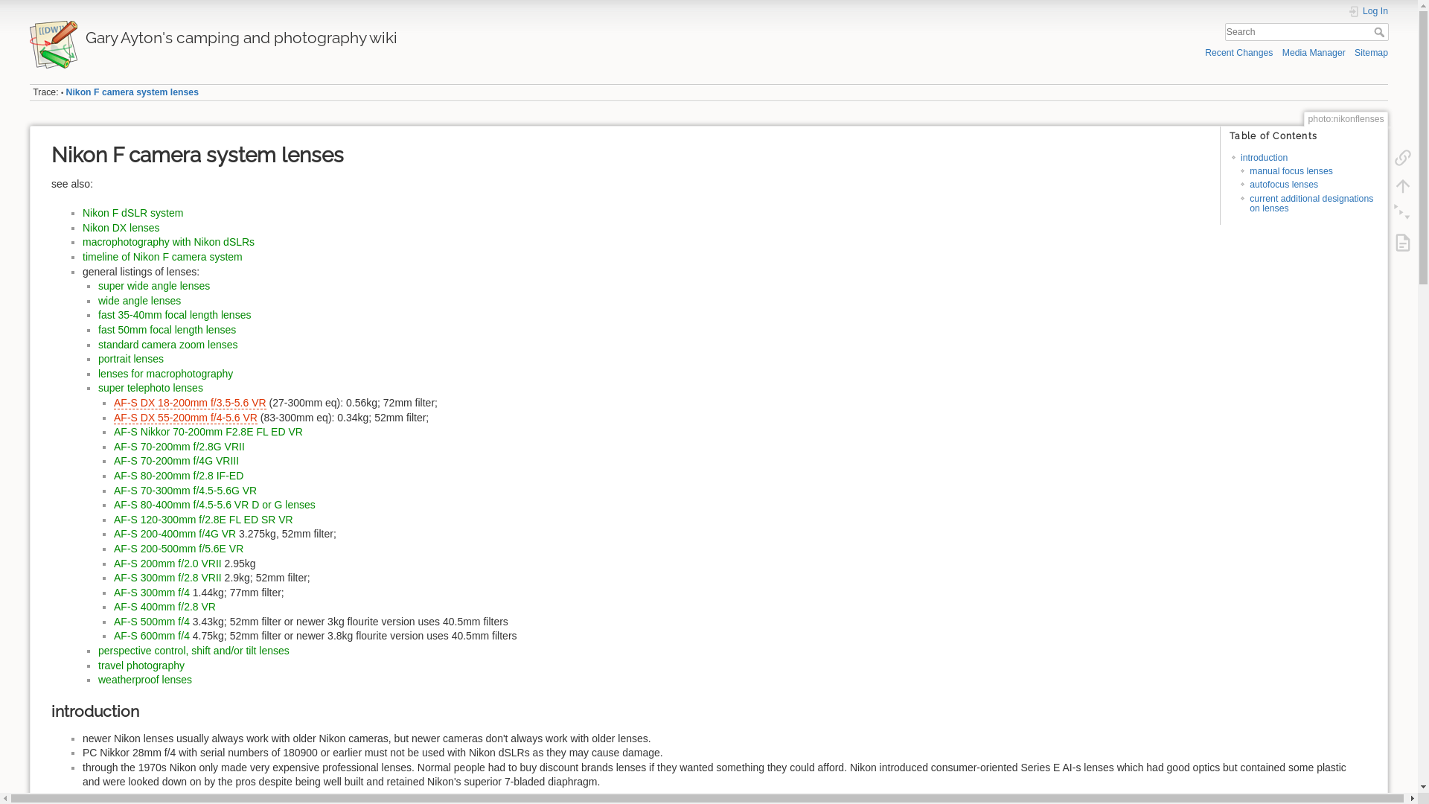 The width and height of the screenshot is (1429, 804). I want to click on Nikon F dSLR system, so click(132, 213).